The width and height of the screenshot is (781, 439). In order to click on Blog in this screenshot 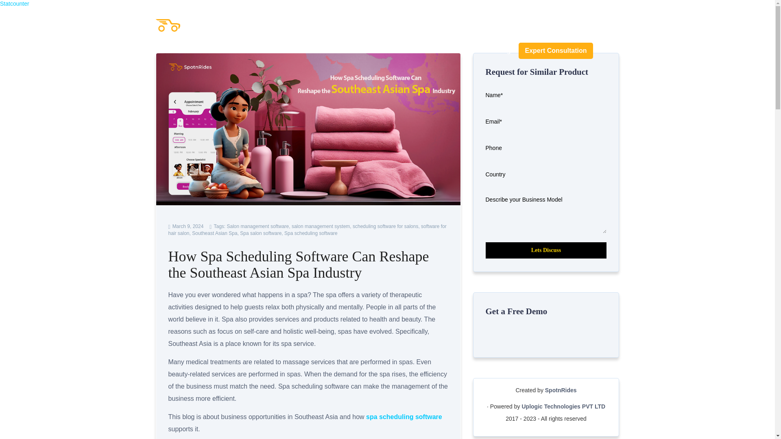, I will do `click(495, 50)`.